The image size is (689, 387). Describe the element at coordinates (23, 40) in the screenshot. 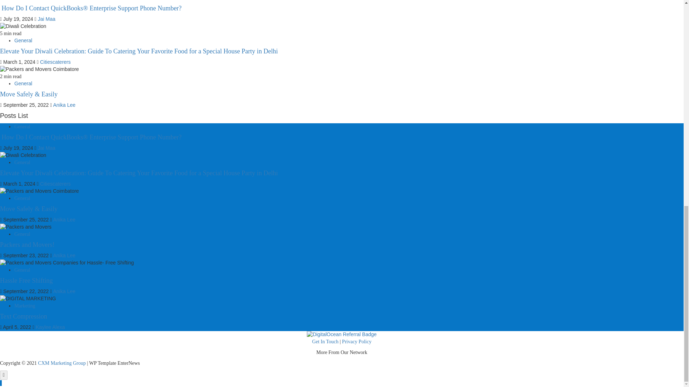

I see `General` at that location.